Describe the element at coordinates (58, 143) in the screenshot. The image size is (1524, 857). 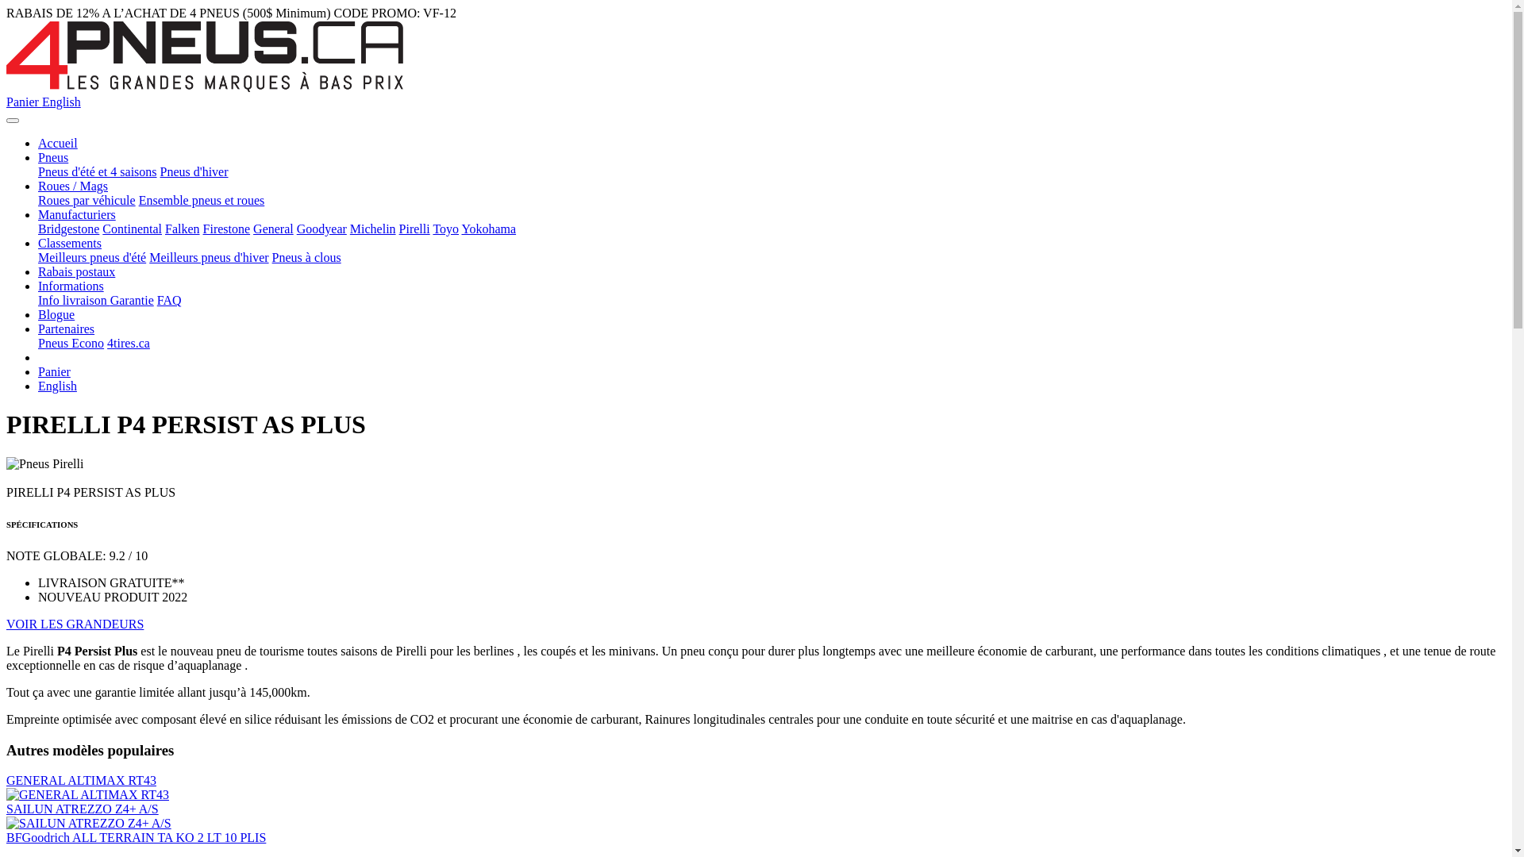
I see `Accueil` at that location.